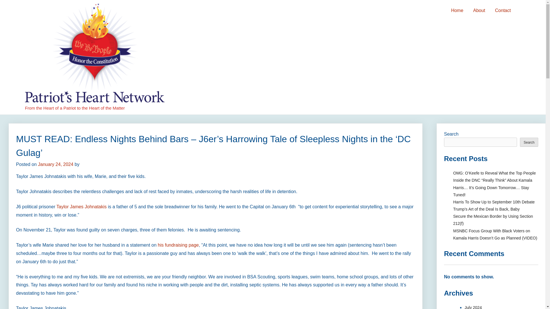 The width and height of the screenshot is (550, 309). Describe the element at coordinates (502, 11) in the screenshot. I see `Contact` at that location.